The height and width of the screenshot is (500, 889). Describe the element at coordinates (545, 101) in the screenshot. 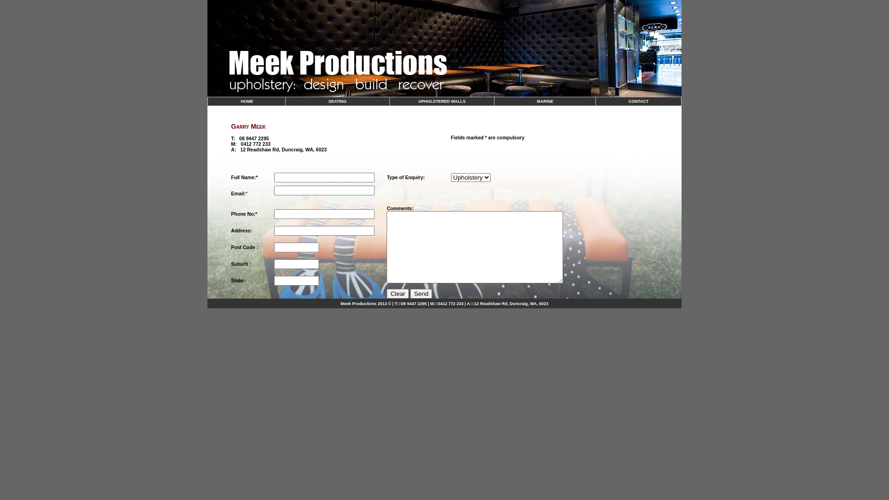

I see `MARINE` at that location.